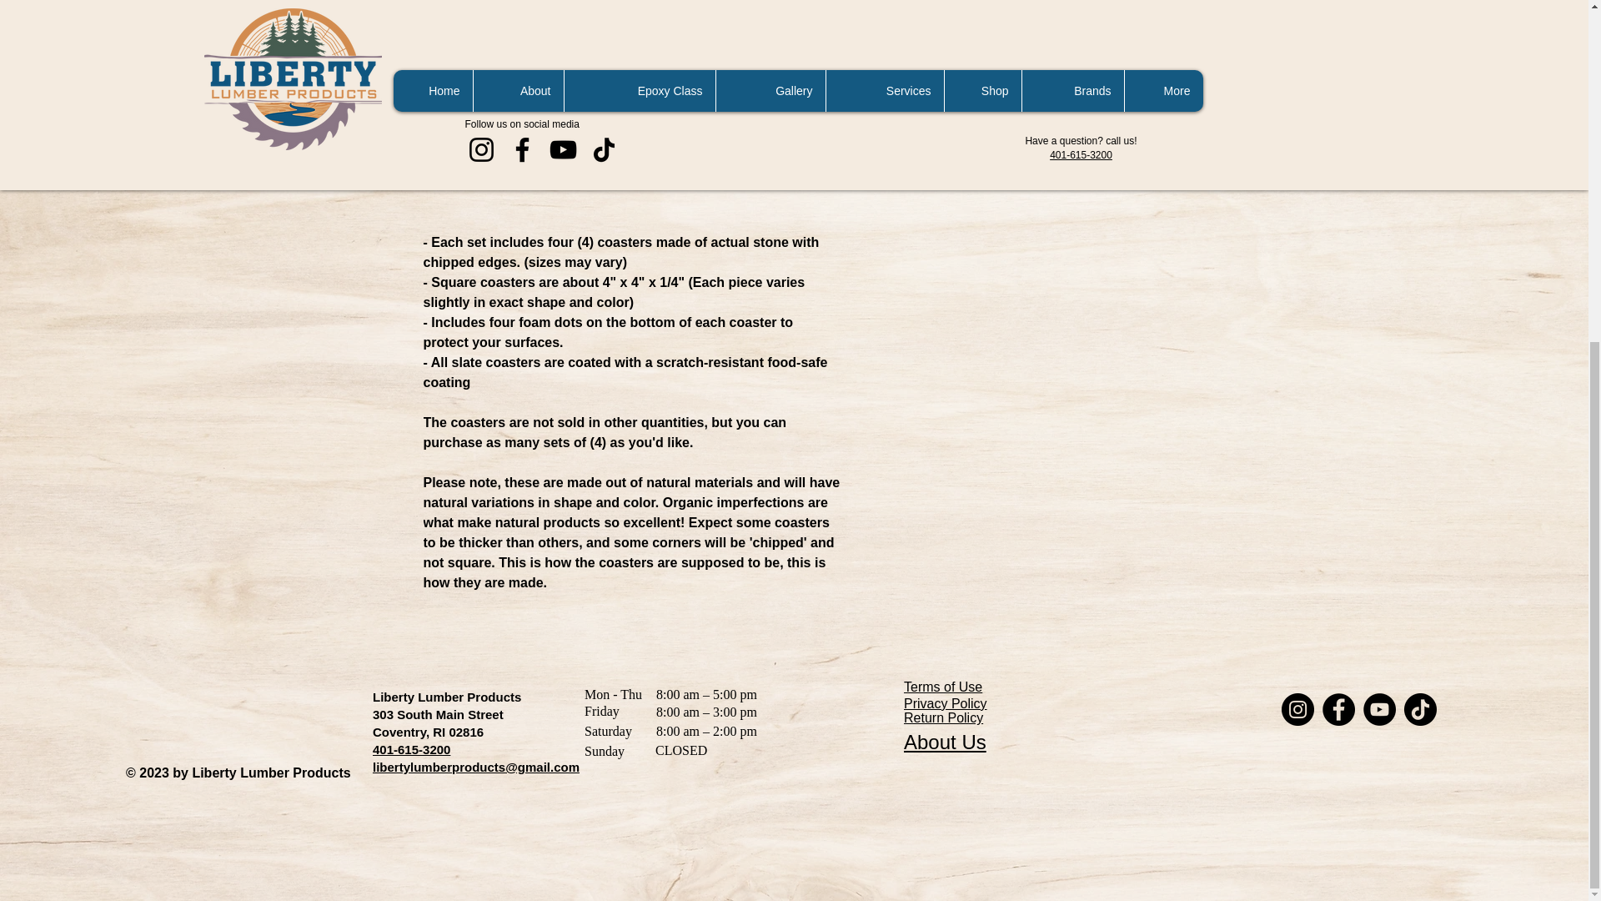 This screenshot has width=1601, height=901. What do you see at coordinates (1017, 55) in the screenshot?
I see `Return Policy` at bounding box center [1017, 55].